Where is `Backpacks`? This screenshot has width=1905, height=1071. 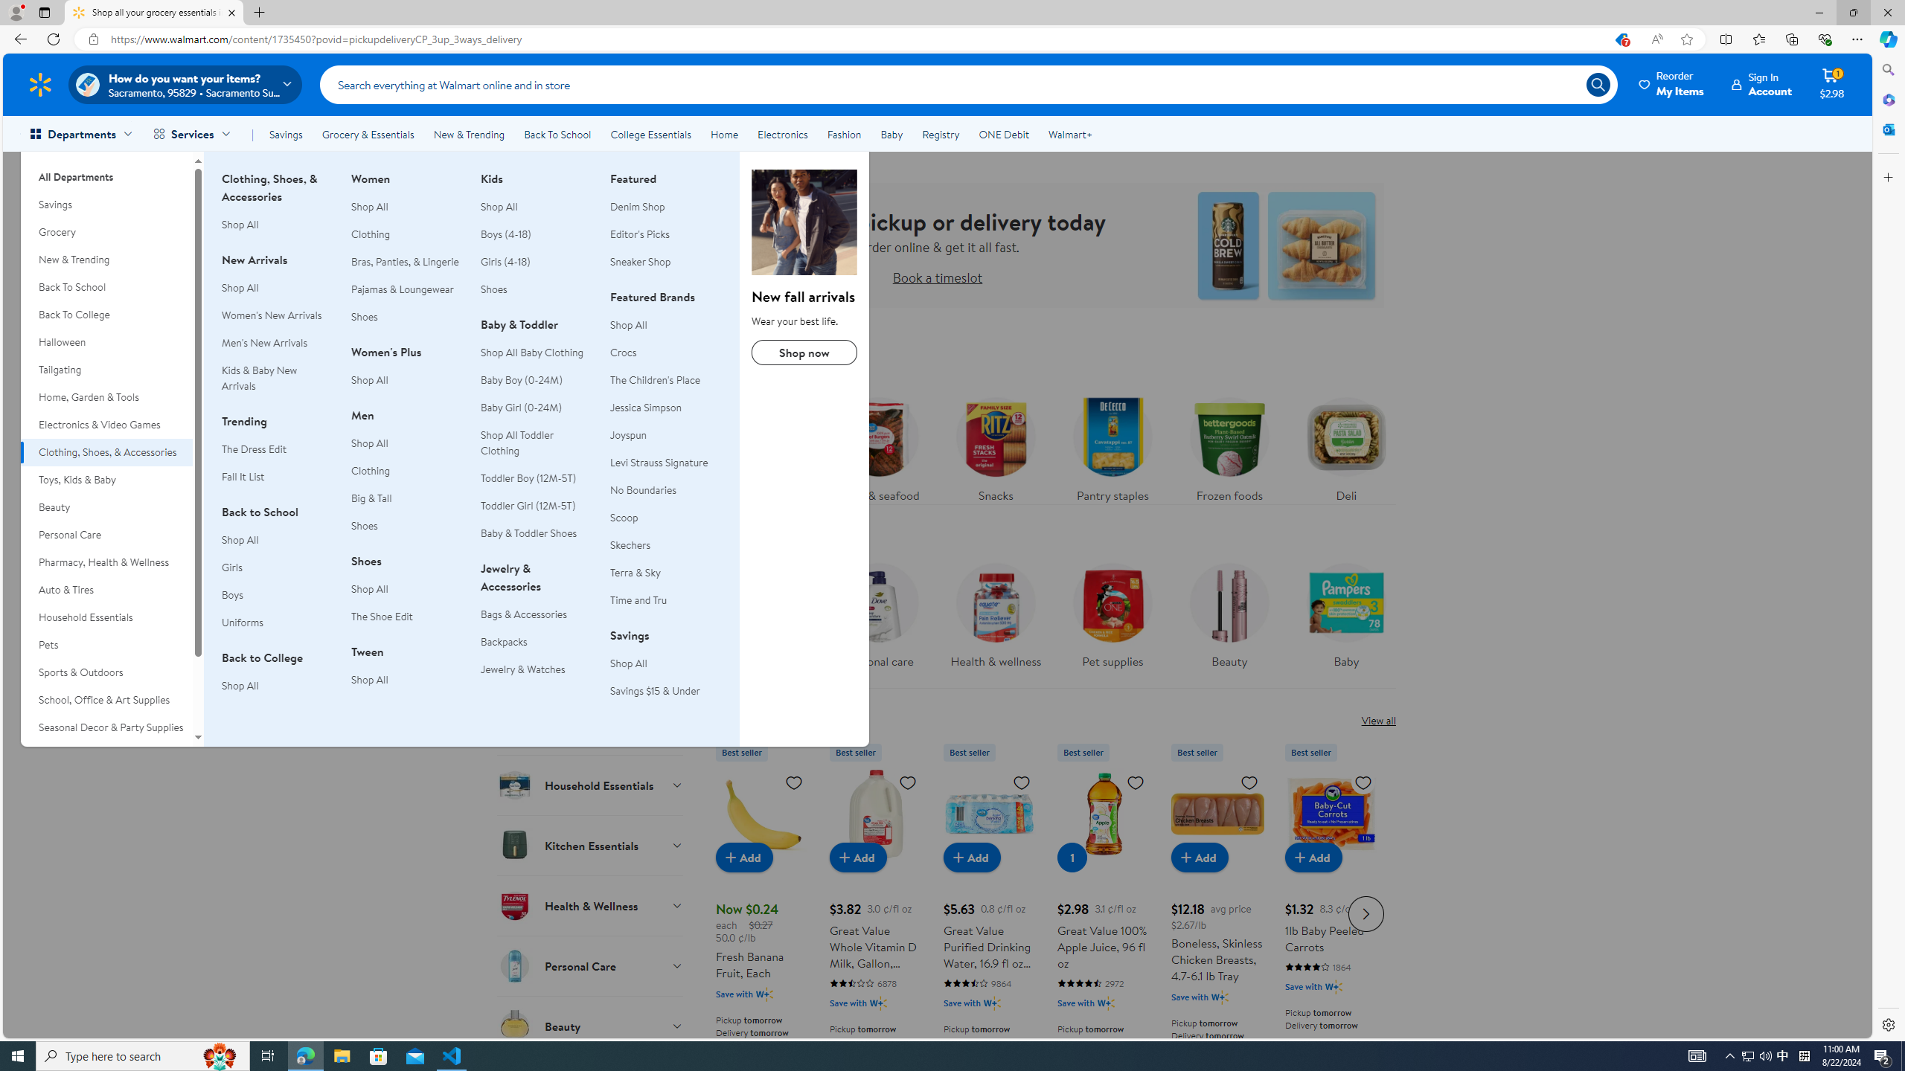 Backpacks is located at coordinates (504, 641).